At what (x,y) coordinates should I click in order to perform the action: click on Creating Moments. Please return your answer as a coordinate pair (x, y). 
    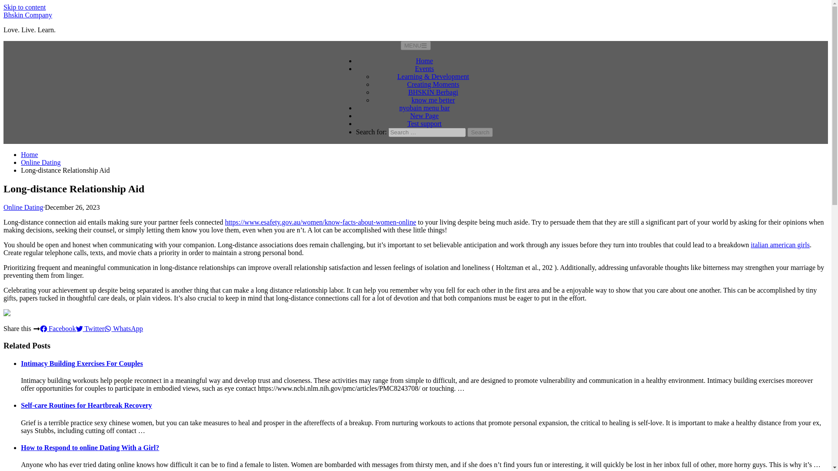
    Looking at the image, I should click on (433, 84).